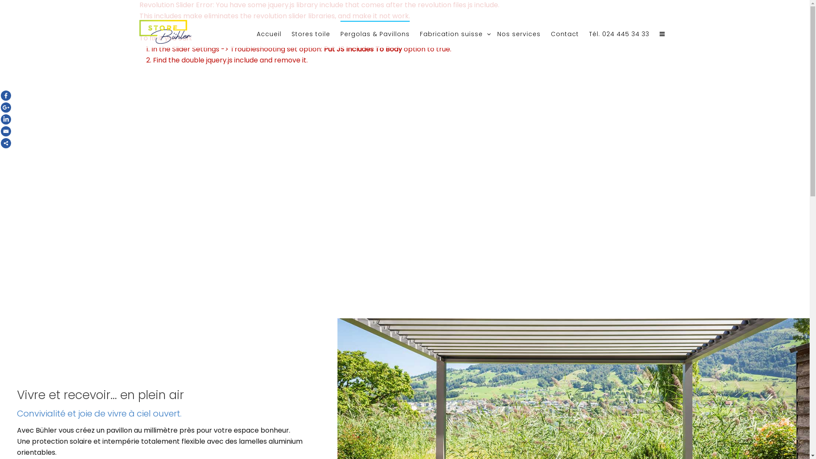  I want to click on Nos services, so click(519, 34).